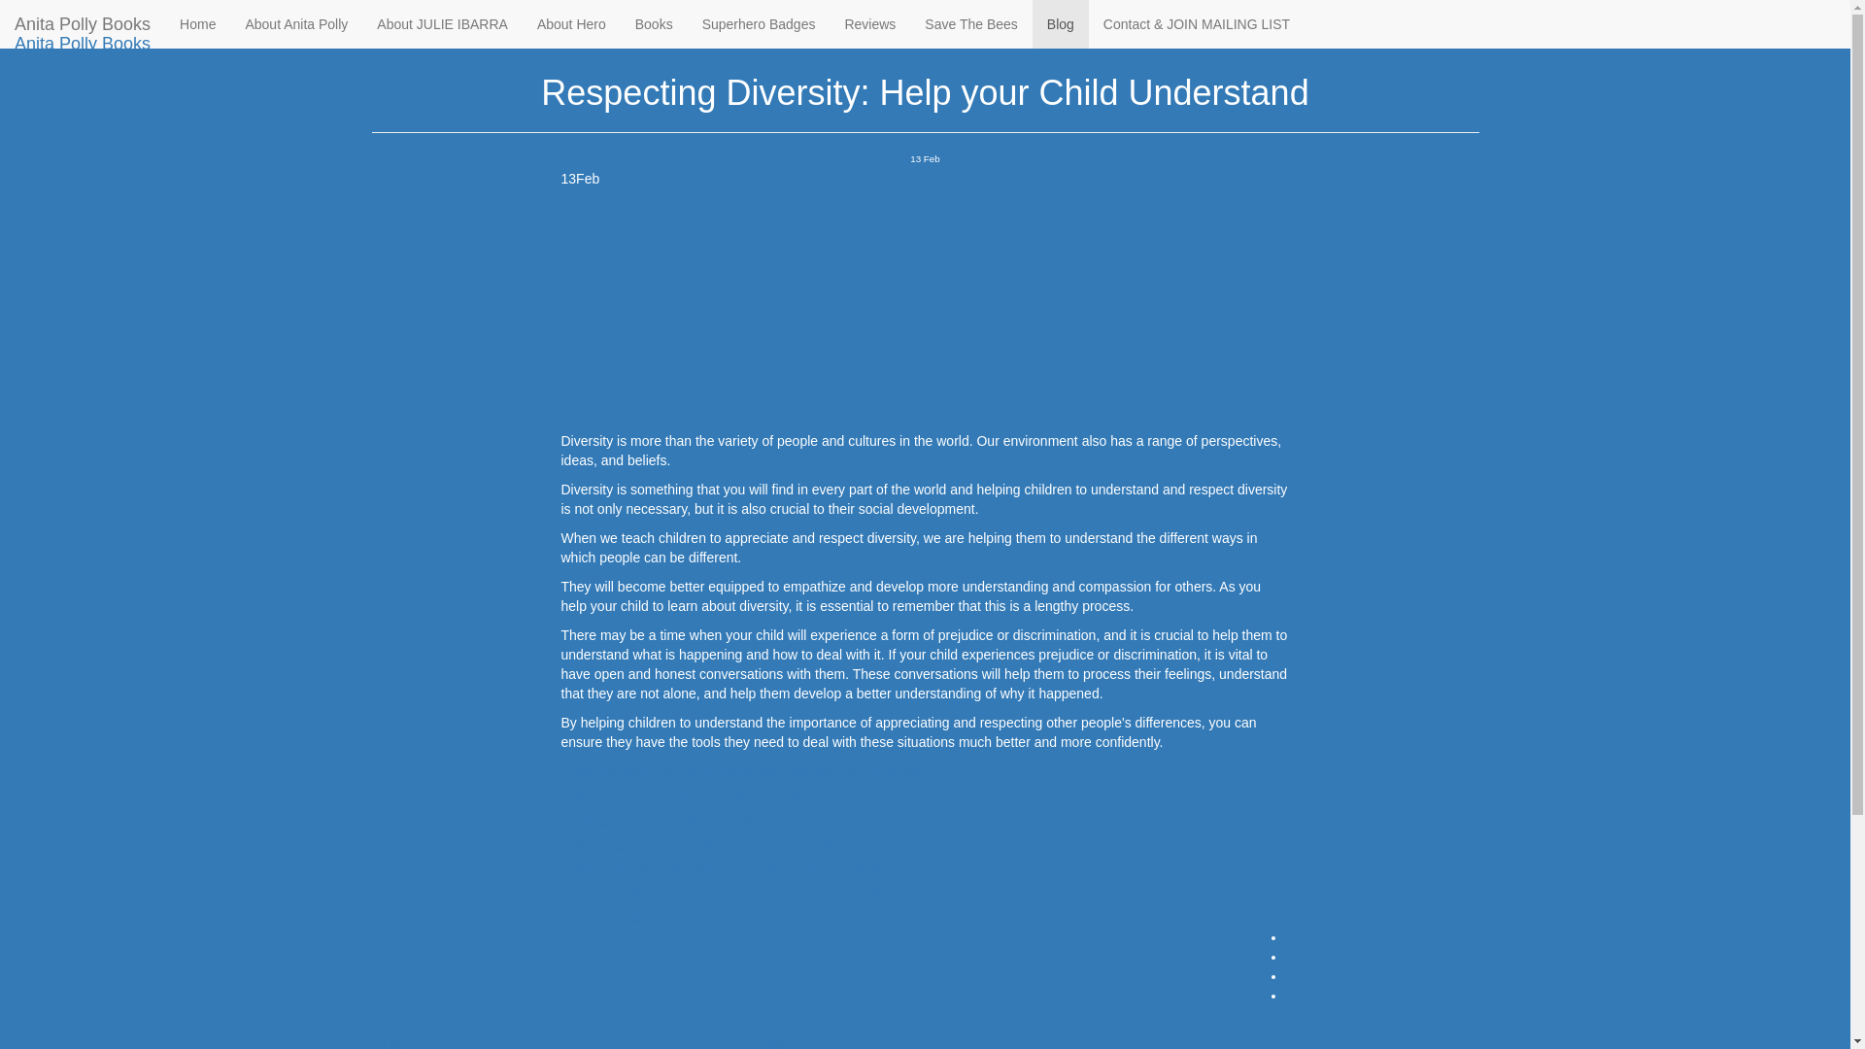 Image resolution: width=1865 pixels, height=1049 pixels. I want to click on understanding, so click(871, 796).